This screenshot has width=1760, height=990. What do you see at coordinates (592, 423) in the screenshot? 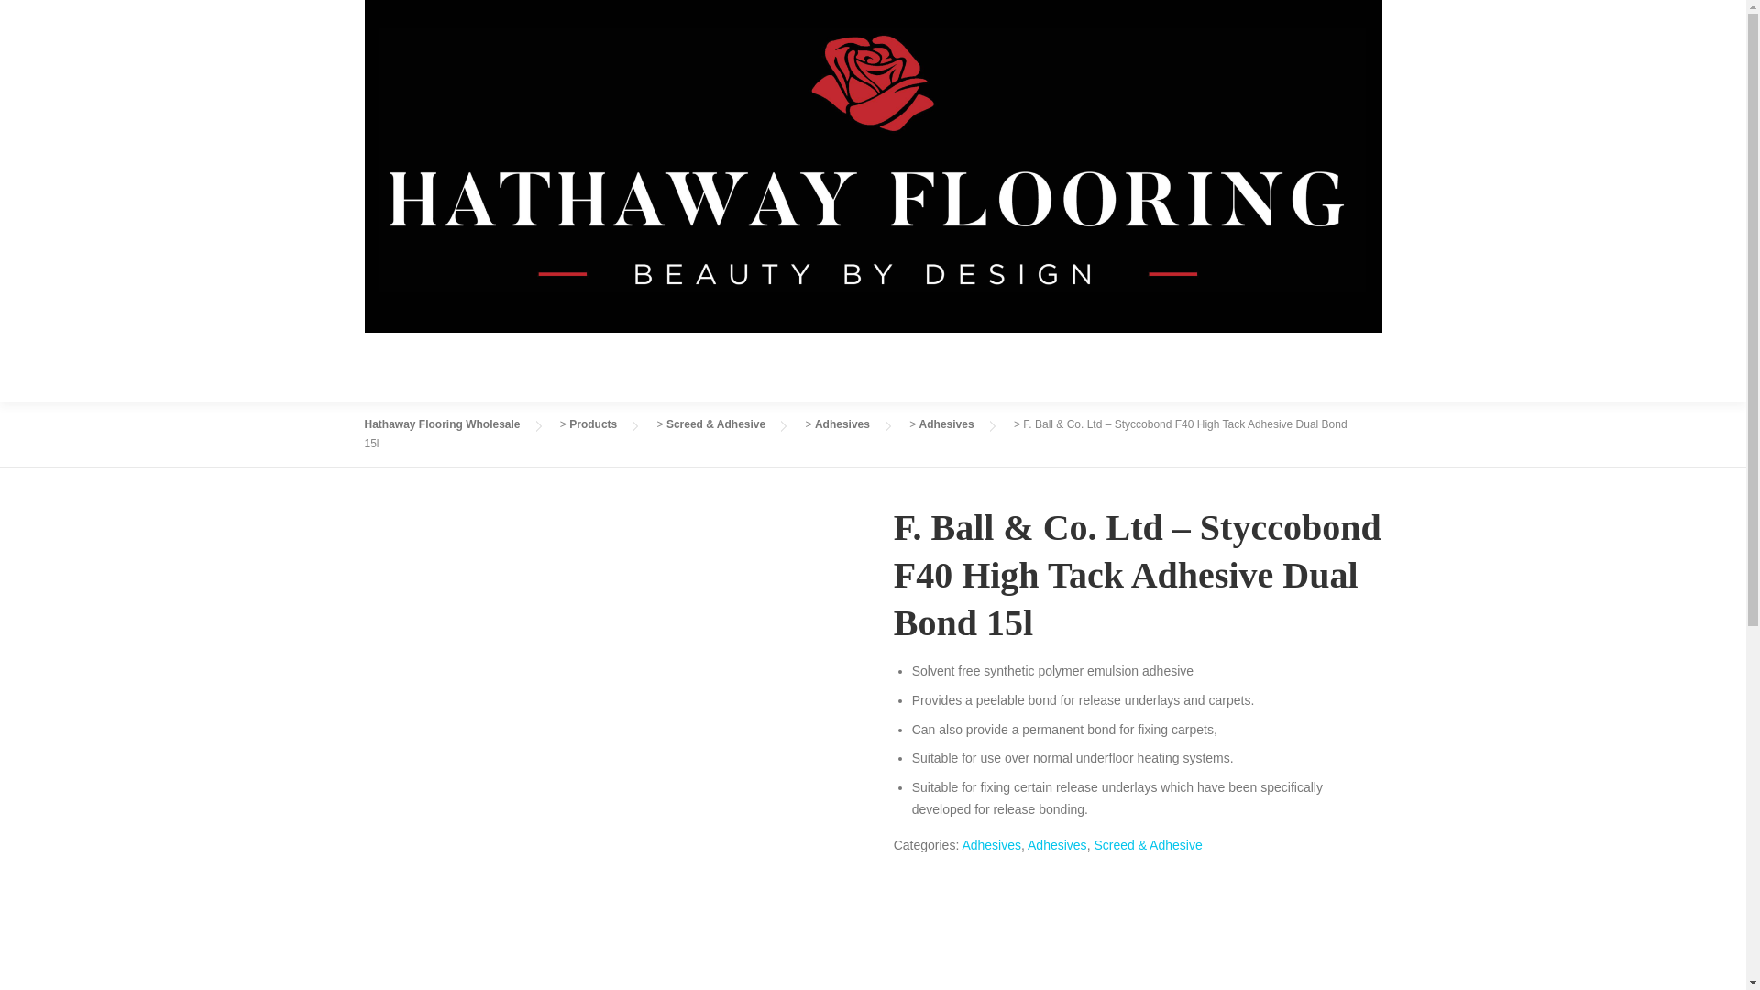
I see `Products` at bounding box center [592, 423].